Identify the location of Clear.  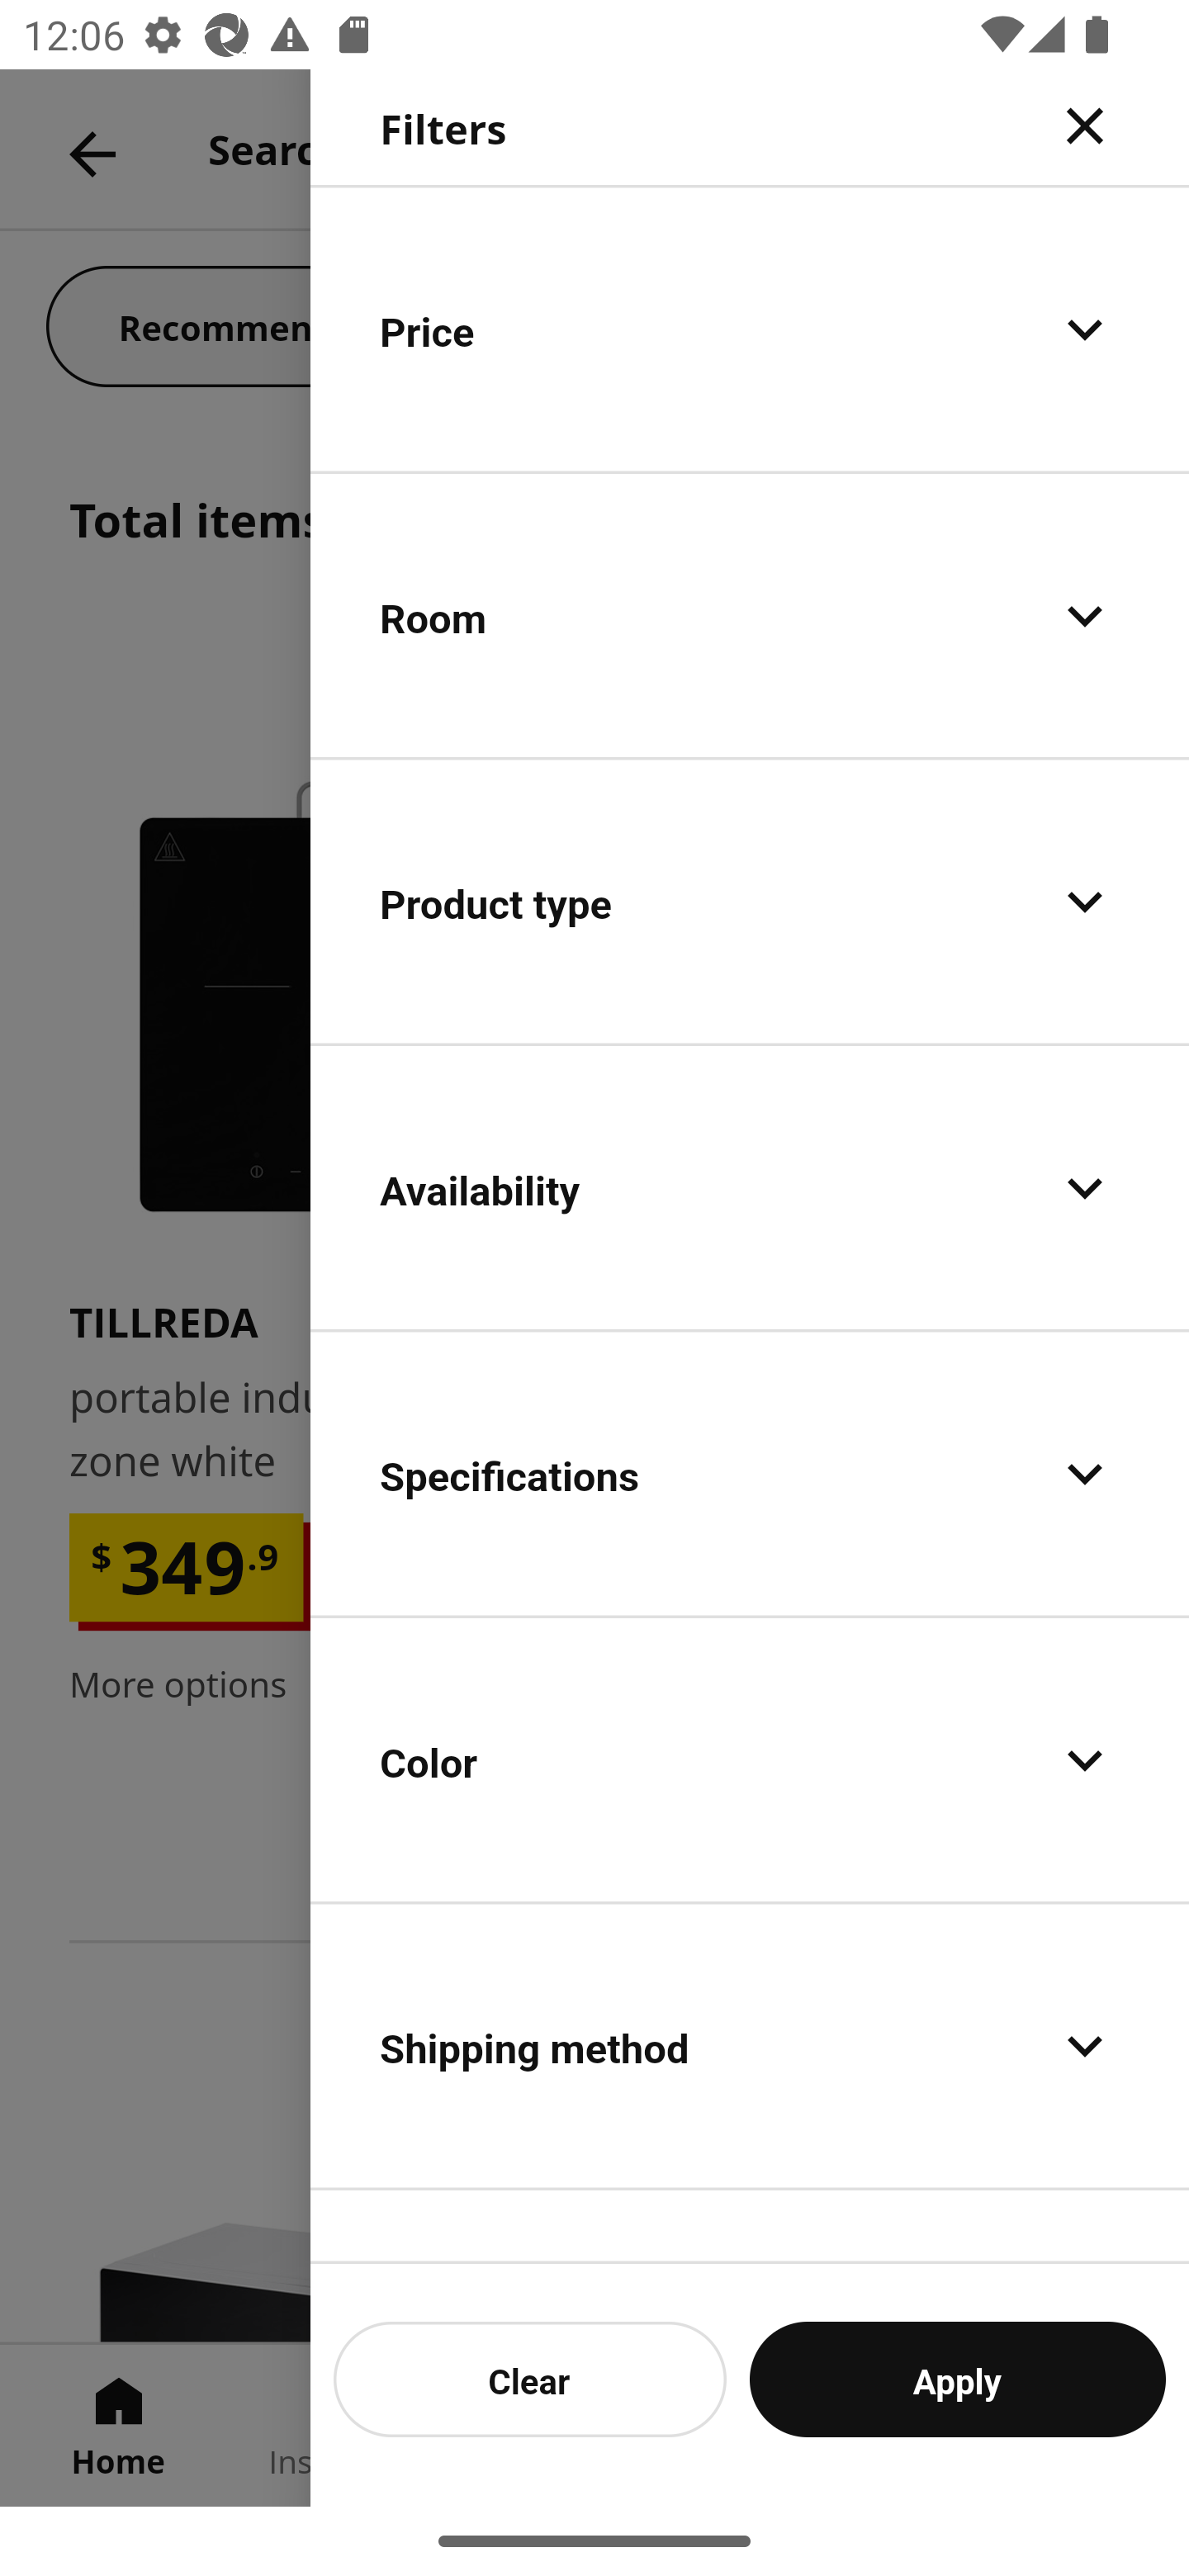
(530, 2379).